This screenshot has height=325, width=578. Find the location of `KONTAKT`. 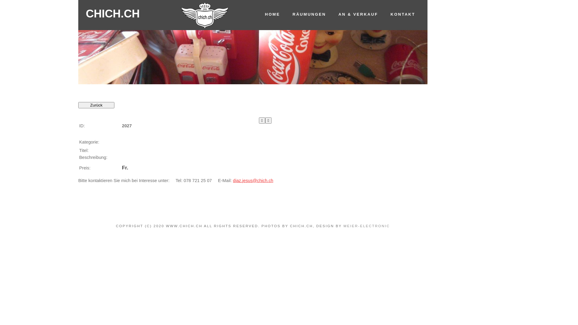

KONTAKT is located at coordinates (403, 14).